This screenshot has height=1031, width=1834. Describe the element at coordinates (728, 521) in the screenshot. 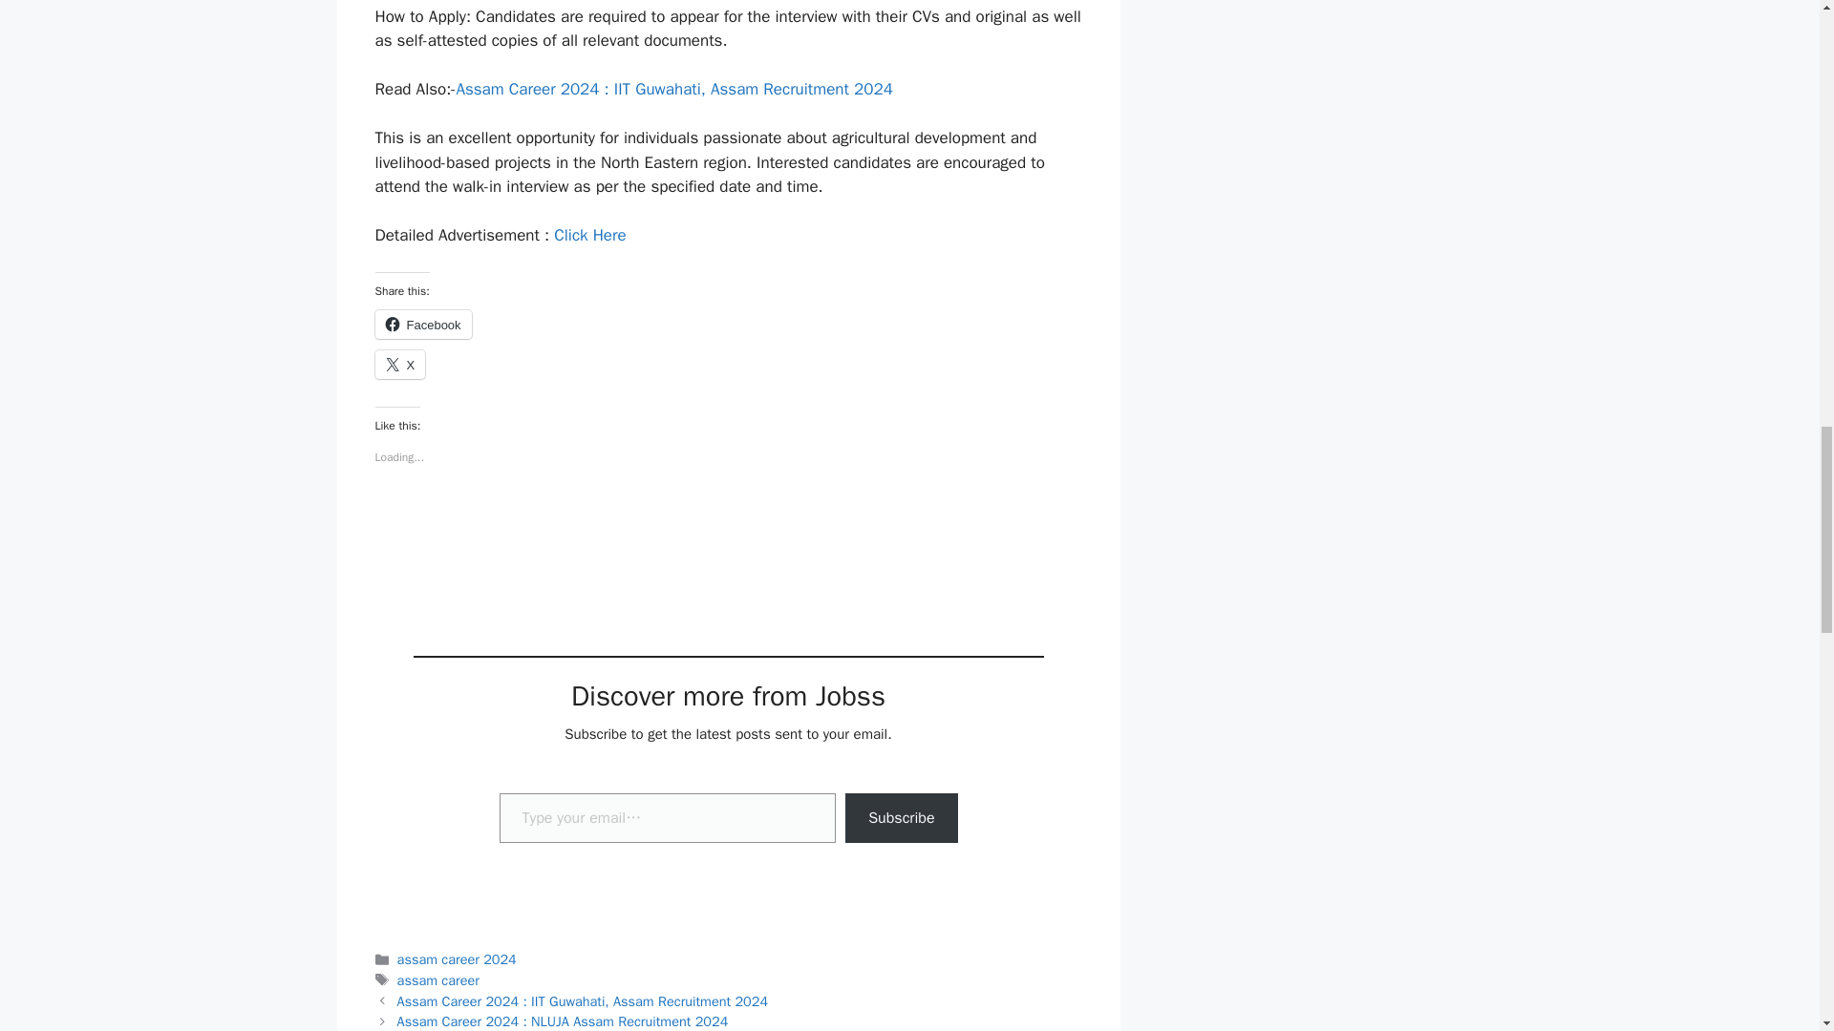

I see `Like or Reblog` at that location.